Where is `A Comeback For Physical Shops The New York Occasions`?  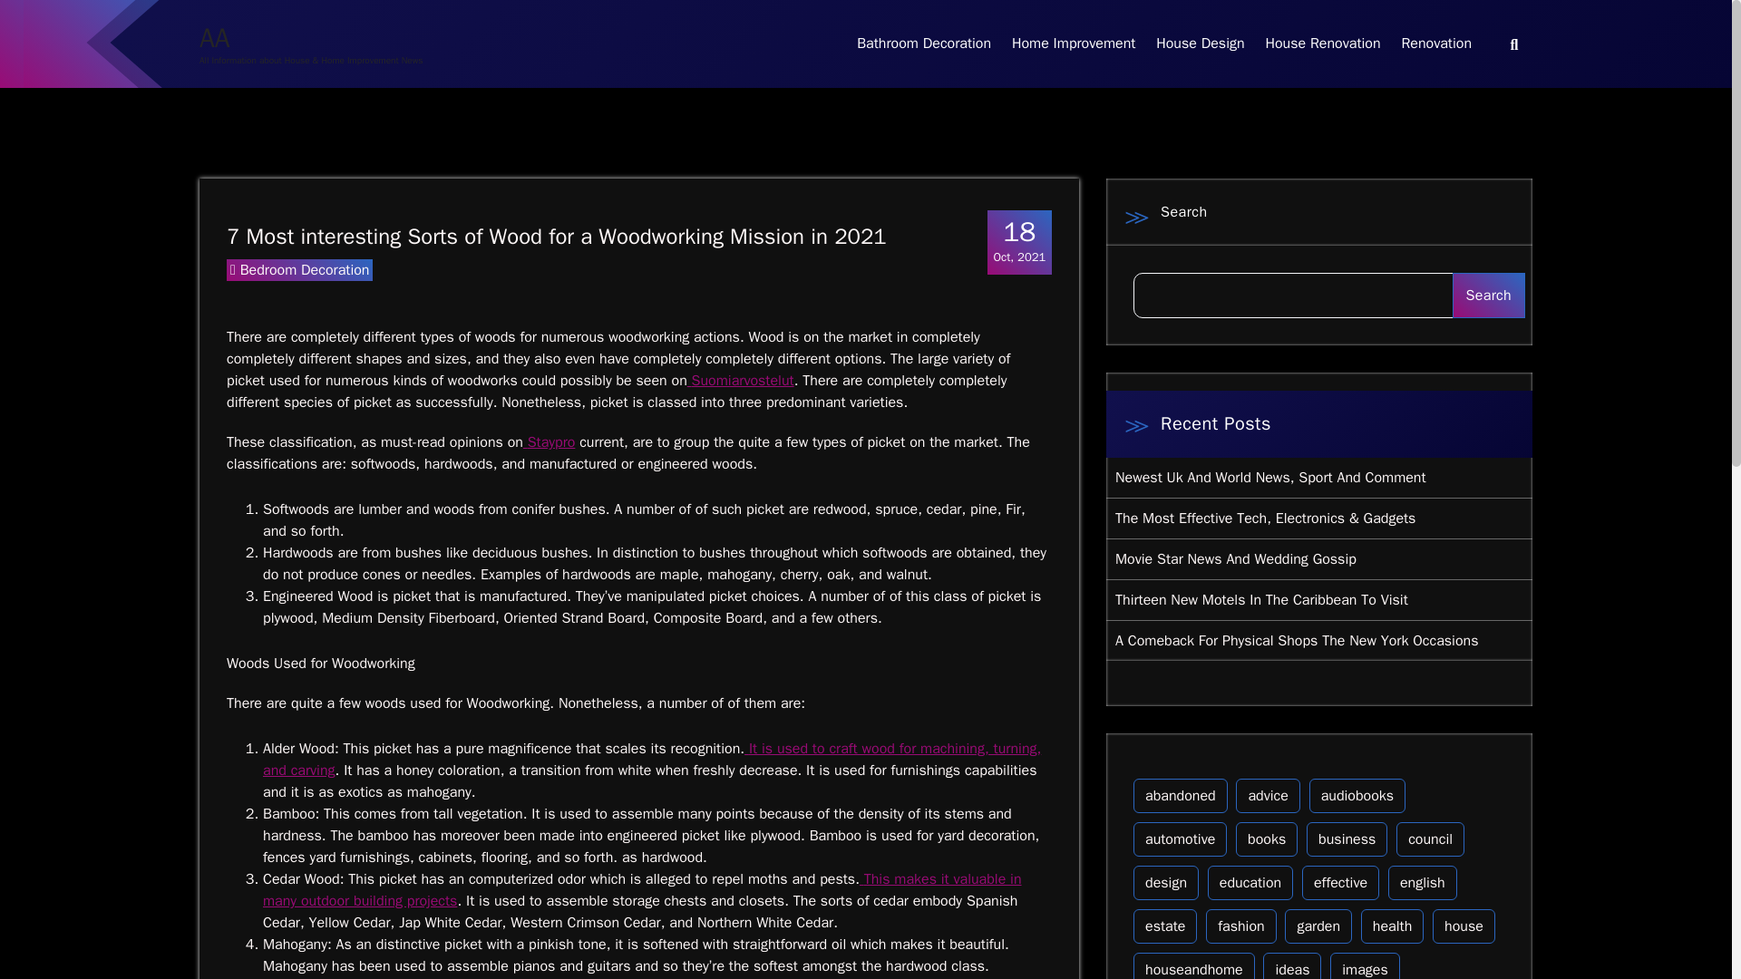 A Comeback For Physical Shops The New York Occasions is located at coordinates (1297, 641).